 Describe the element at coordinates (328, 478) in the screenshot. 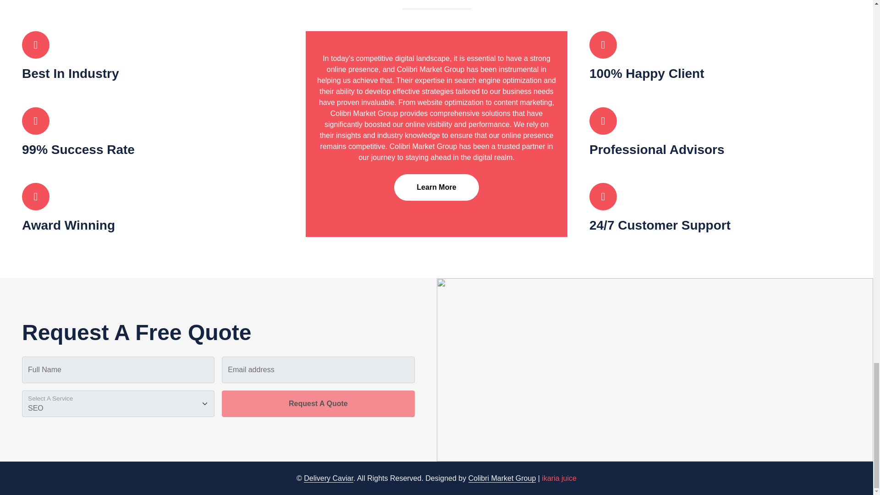

I see `Delivery Caviar` at that location.